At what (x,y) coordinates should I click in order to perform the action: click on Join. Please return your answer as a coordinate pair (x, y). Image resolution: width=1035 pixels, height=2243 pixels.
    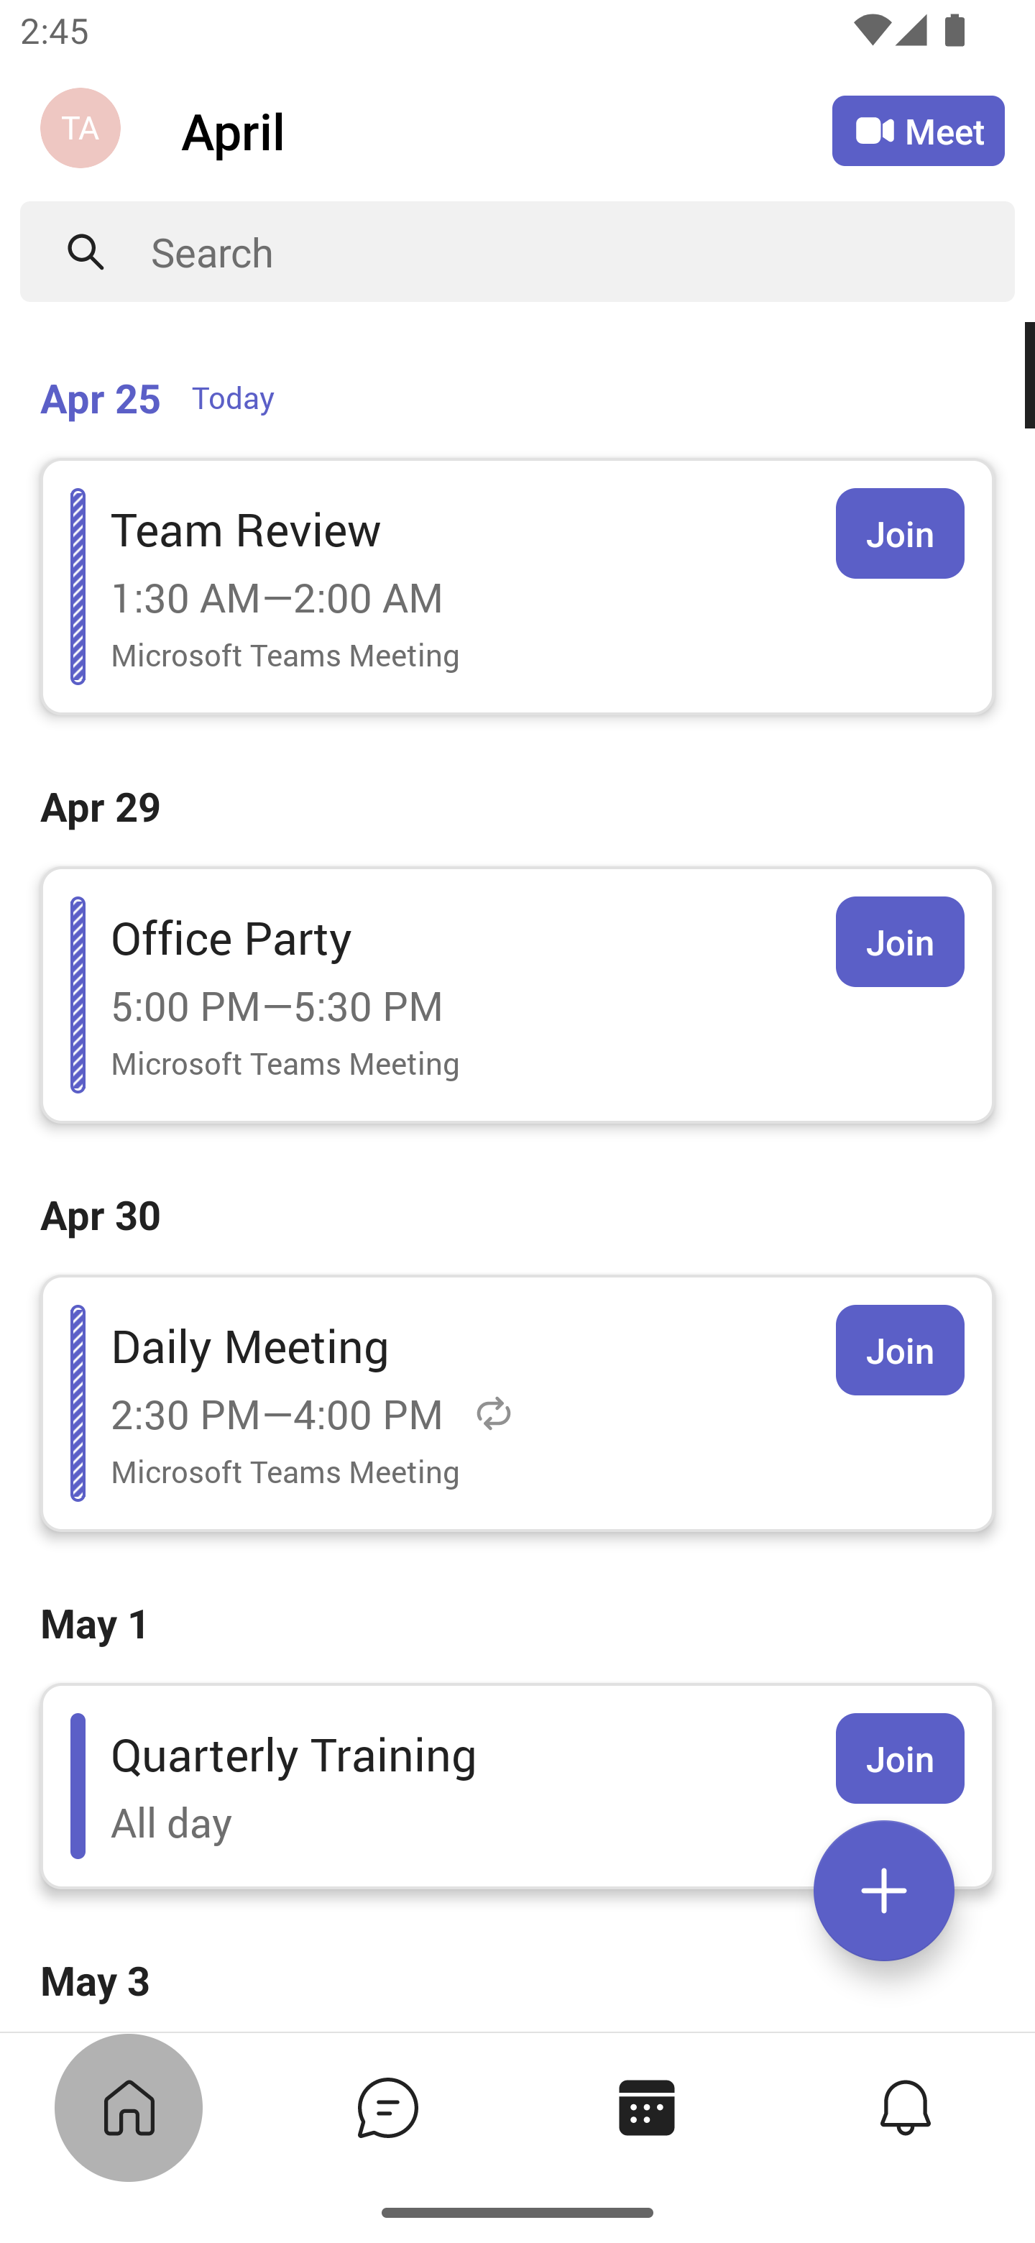
    Looking at the image, I should click on (900, 942).